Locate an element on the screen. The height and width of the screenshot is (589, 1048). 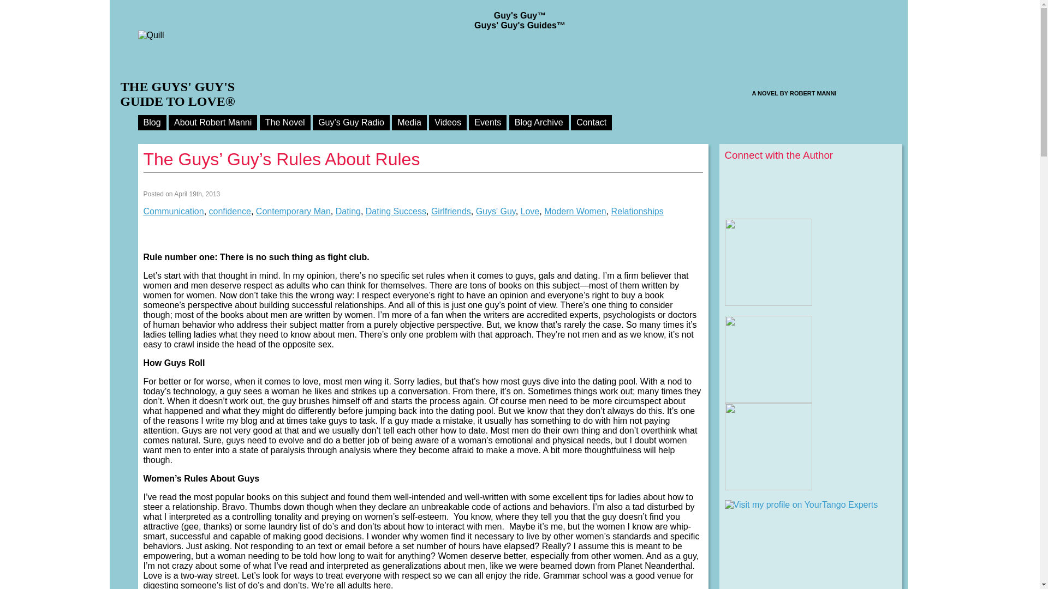
Blog Archive is located at coordinates (539, 122).